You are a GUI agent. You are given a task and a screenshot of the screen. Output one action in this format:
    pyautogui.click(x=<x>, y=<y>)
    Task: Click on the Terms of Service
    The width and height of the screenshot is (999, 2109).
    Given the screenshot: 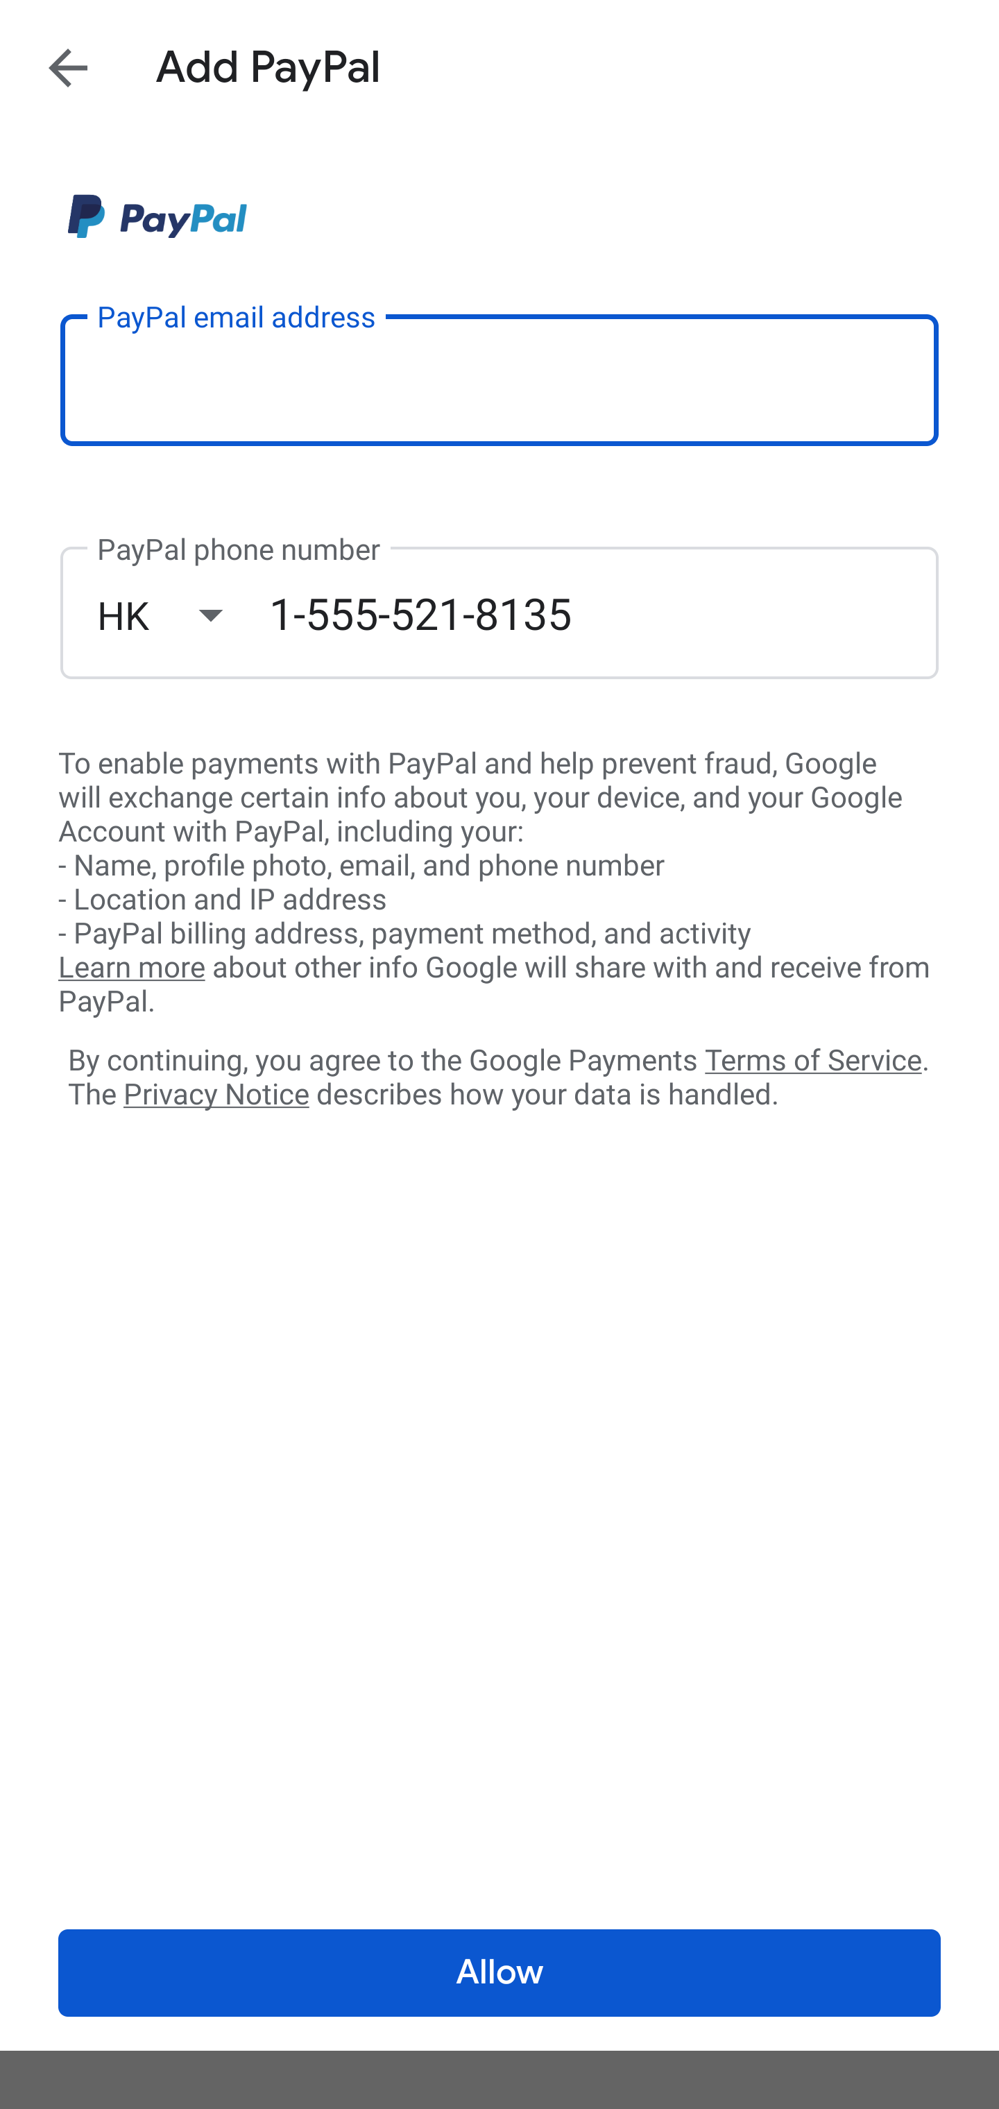 What is the action you would take?
    pyautogui.click(x=813, y=1059)
    